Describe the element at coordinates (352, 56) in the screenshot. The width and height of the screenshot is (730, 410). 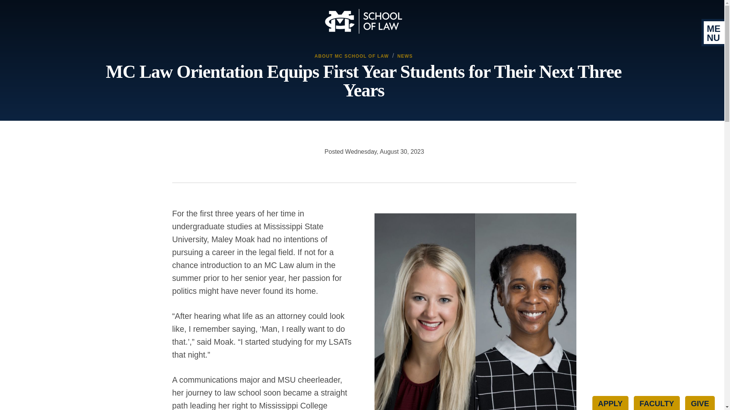
I see `ABOUT MC SCHOOL OF LAW` at that location.